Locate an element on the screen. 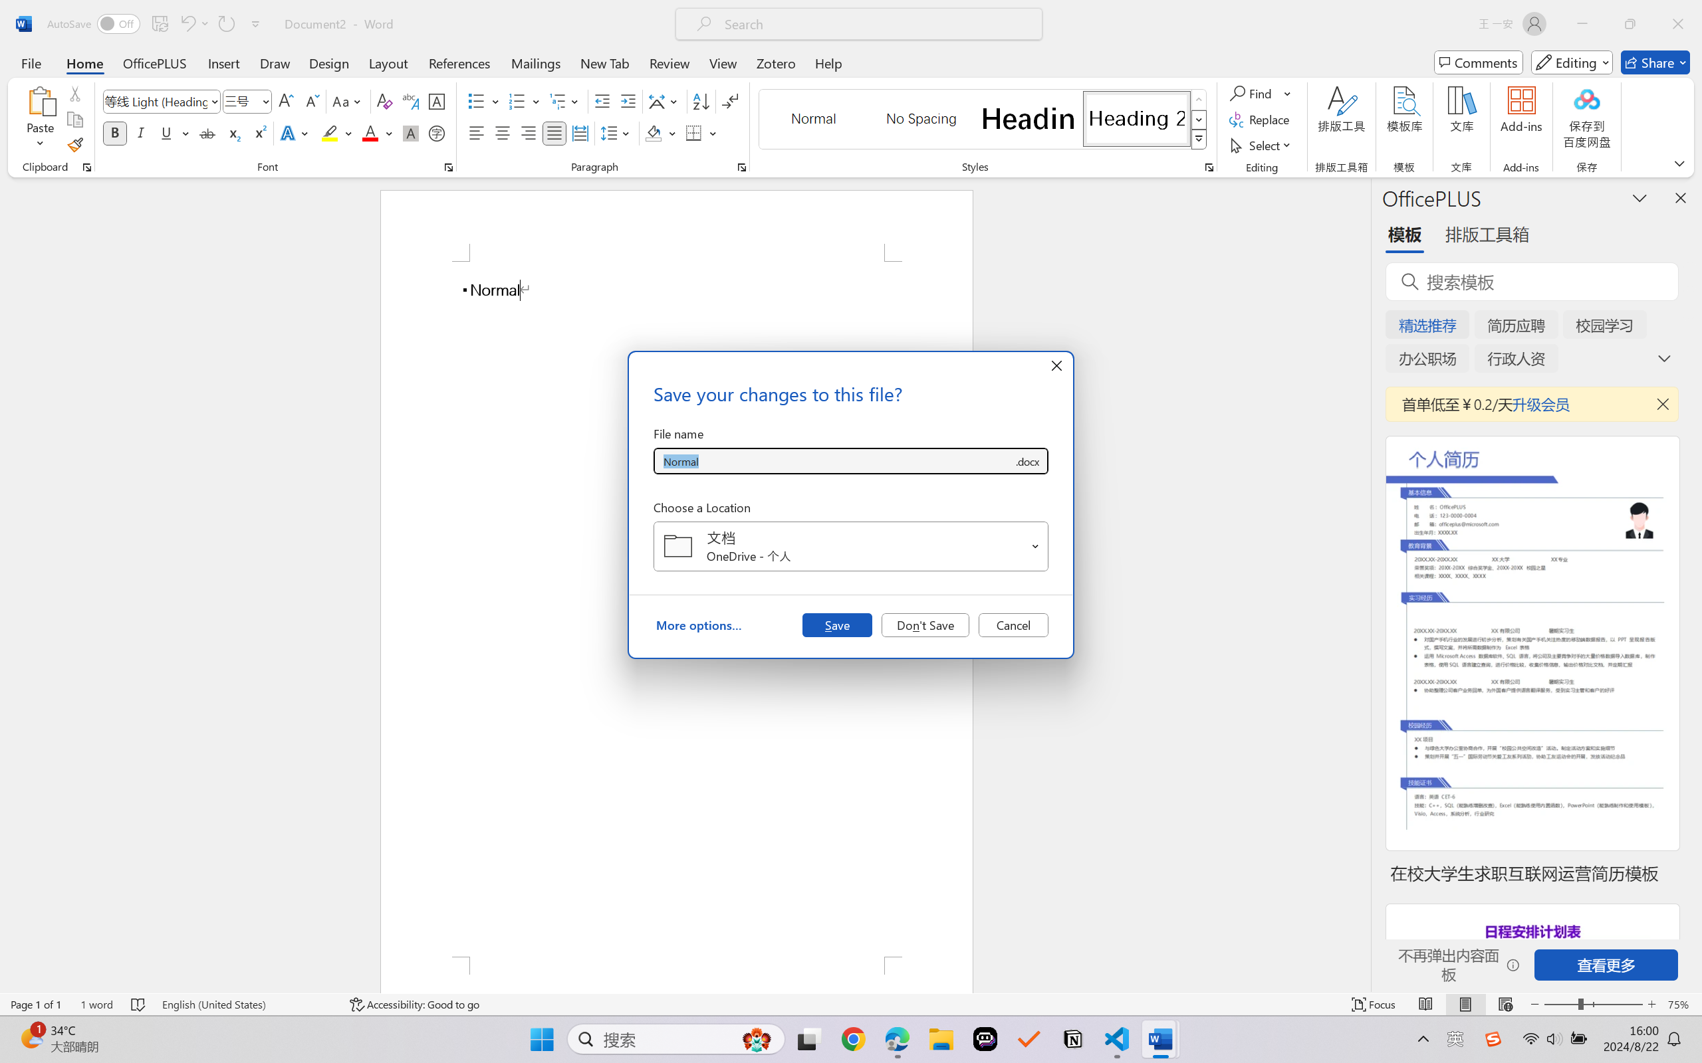 The image size is (1702, 1063). Notion is located at coordinates (1073, 1039).